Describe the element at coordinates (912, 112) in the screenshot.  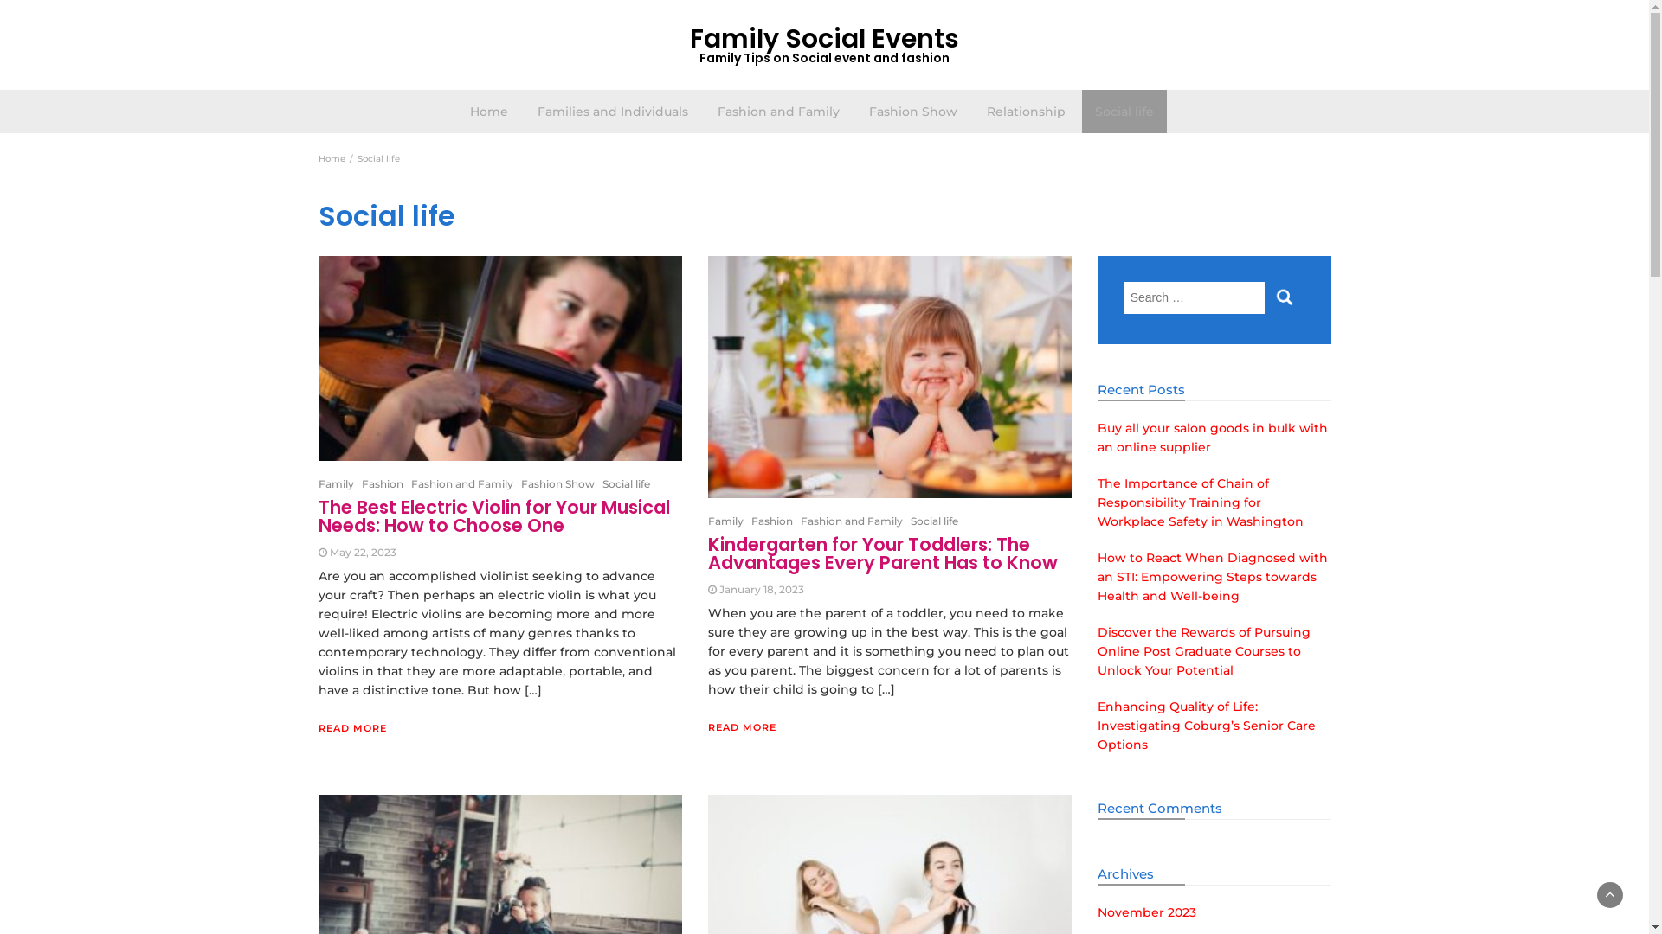
I see `Fashion Show` at that location.